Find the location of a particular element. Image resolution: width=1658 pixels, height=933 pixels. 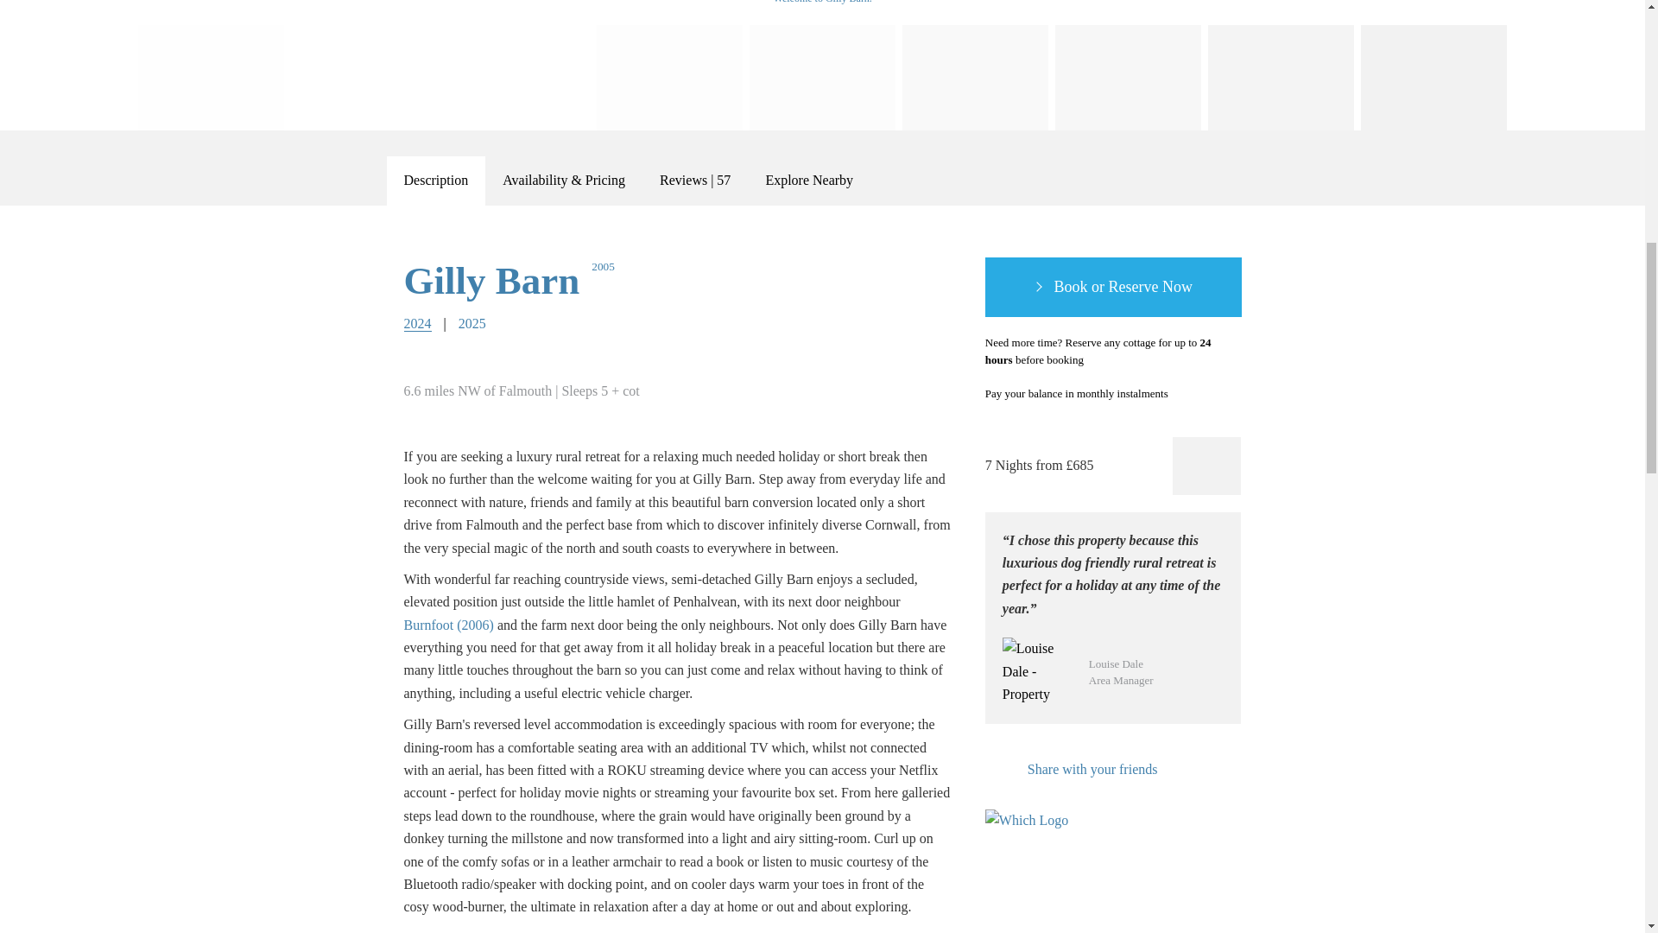

Explore Nearby is located at coordinates (808, 180).